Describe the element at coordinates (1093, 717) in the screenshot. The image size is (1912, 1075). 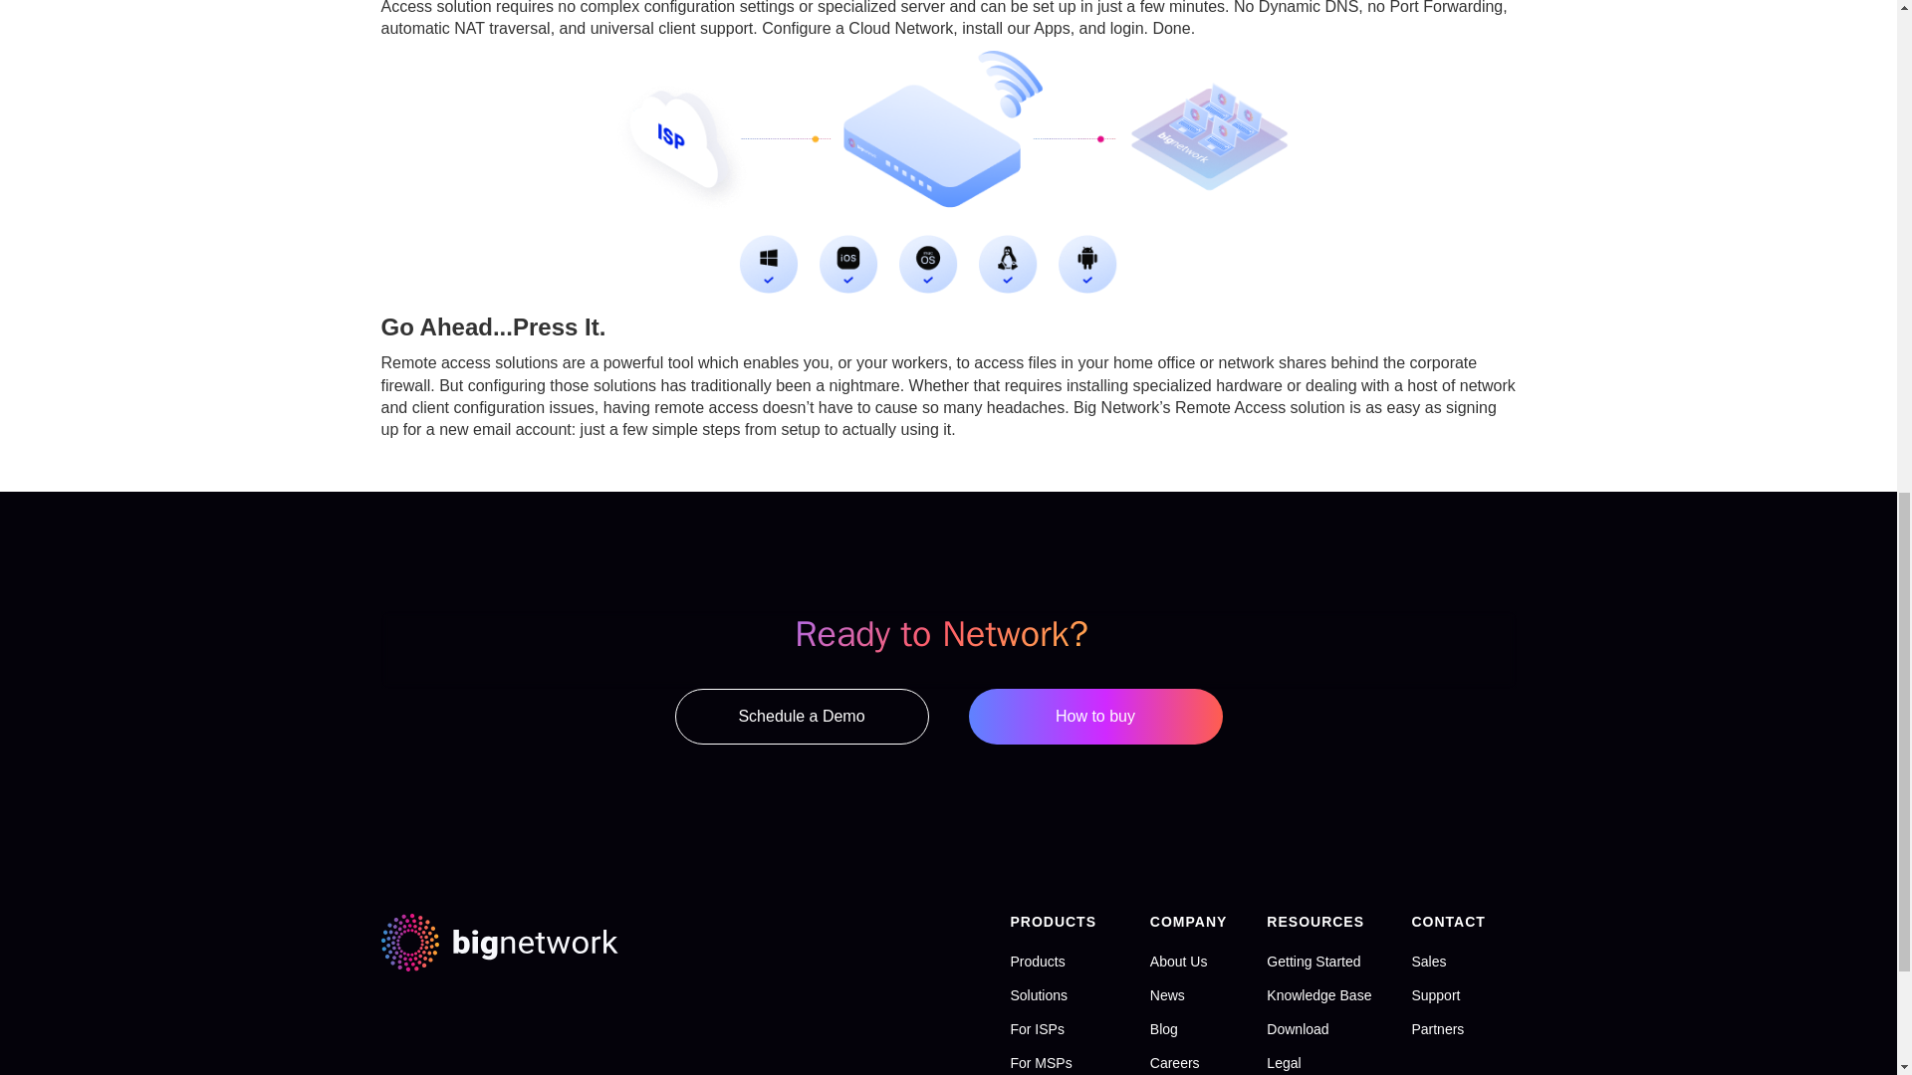
I see `How to buy` at that location.